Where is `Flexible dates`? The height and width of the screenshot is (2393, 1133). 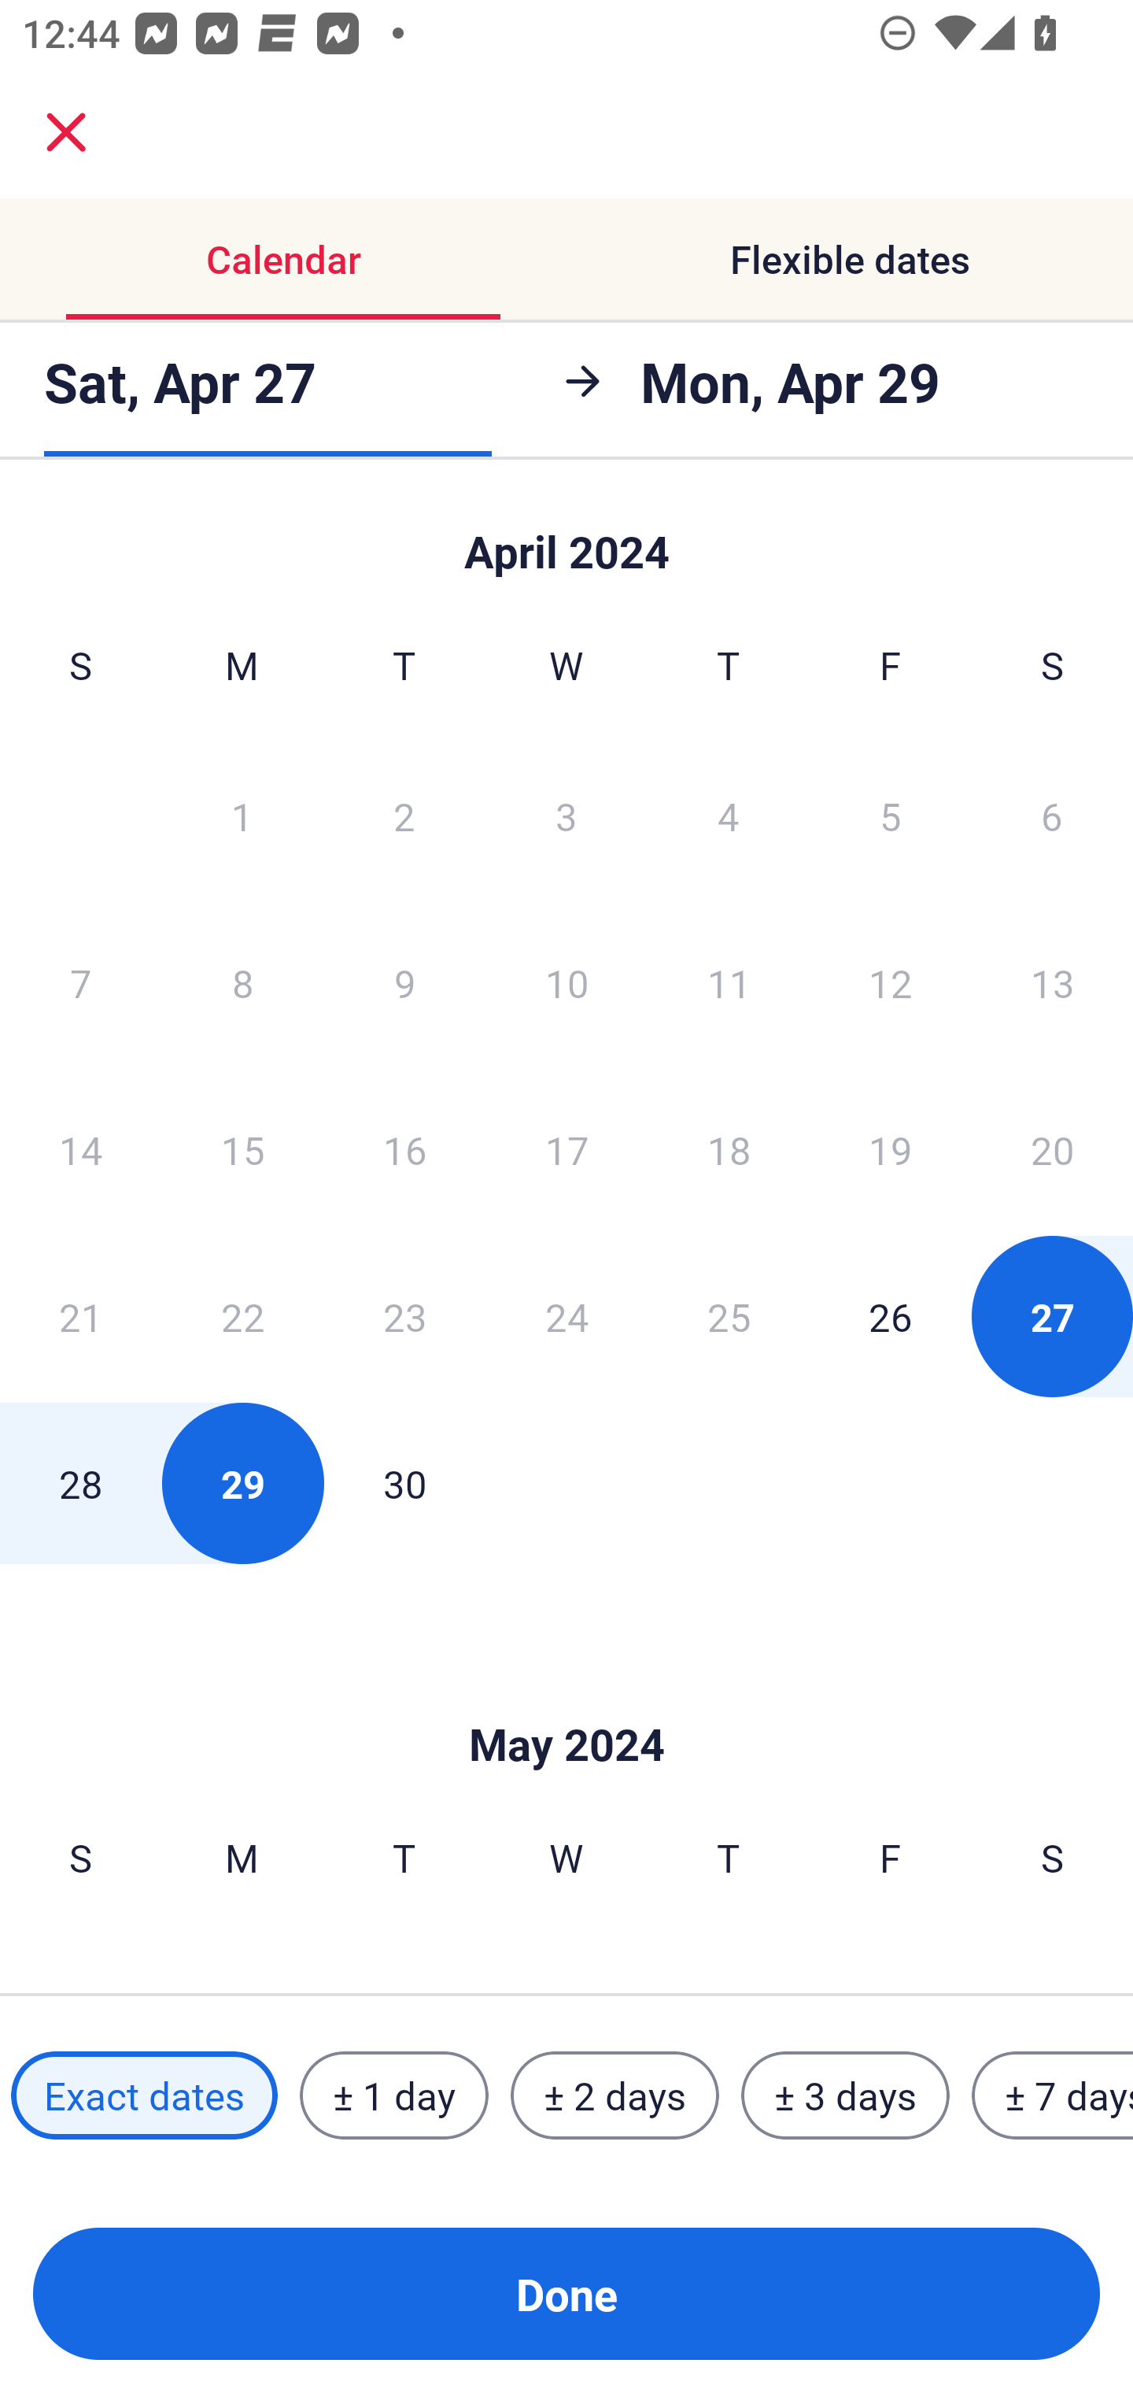
Flexible dates is located at coordinates (850, 260).